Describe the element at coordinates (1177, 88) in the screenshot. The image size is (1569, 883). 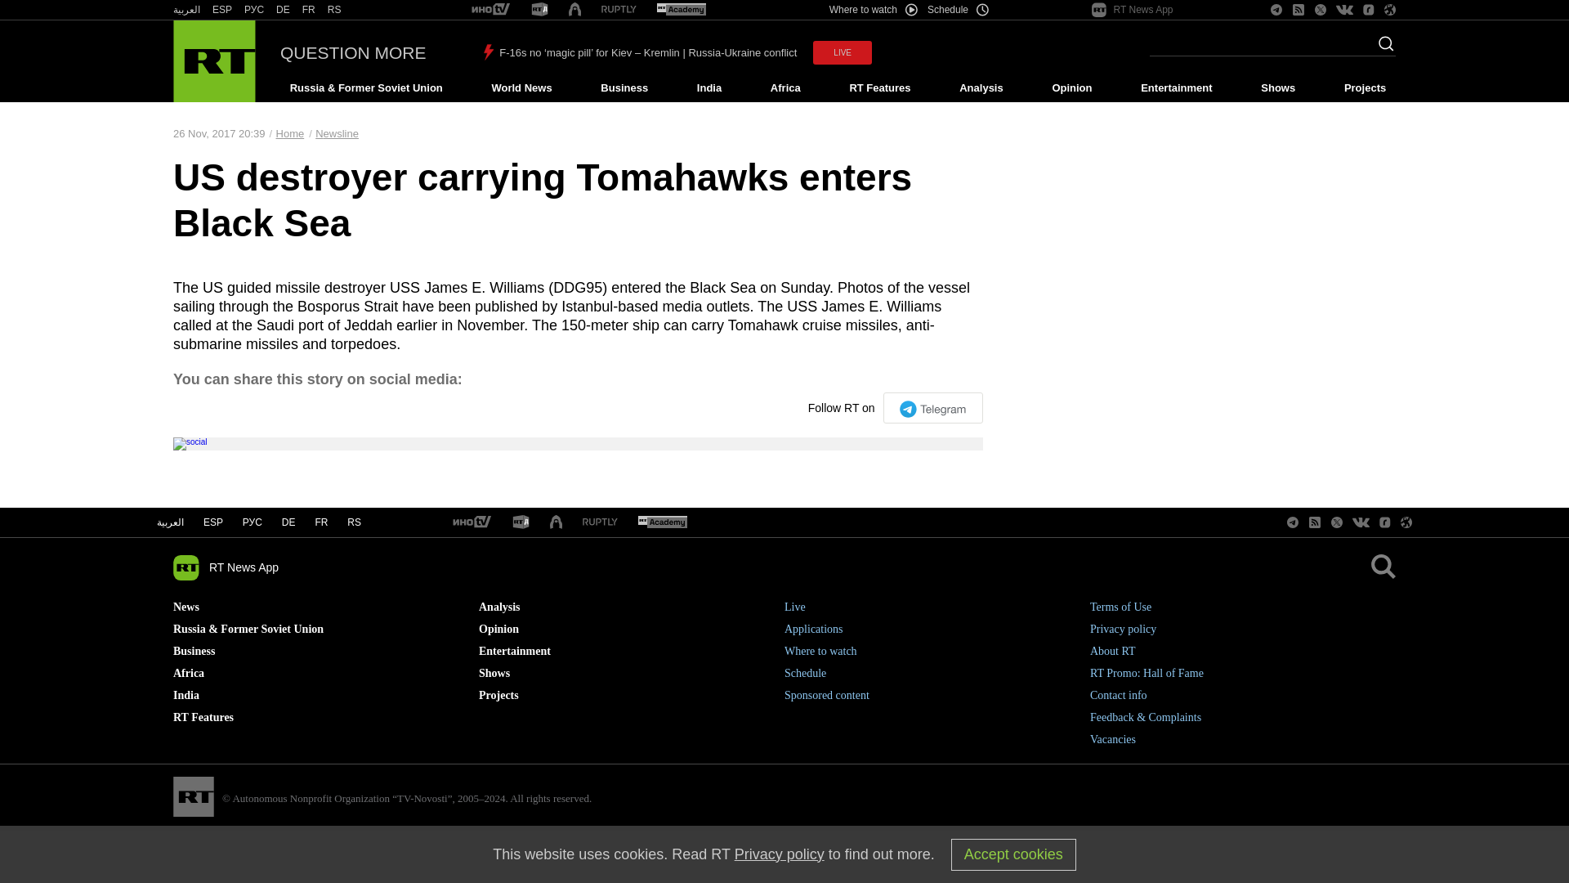
I see `Entertainment` at that location.